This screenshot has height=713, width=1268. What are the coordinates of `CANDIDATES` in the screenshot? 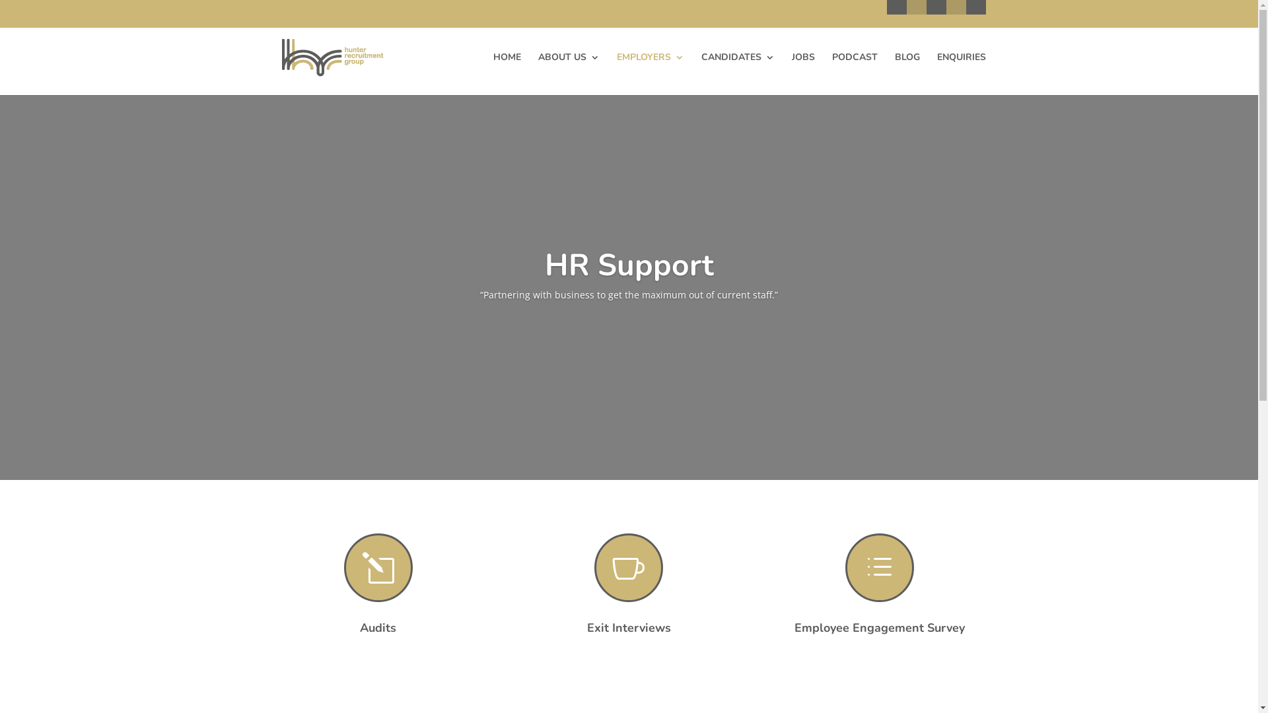 It's located at (738, 74).